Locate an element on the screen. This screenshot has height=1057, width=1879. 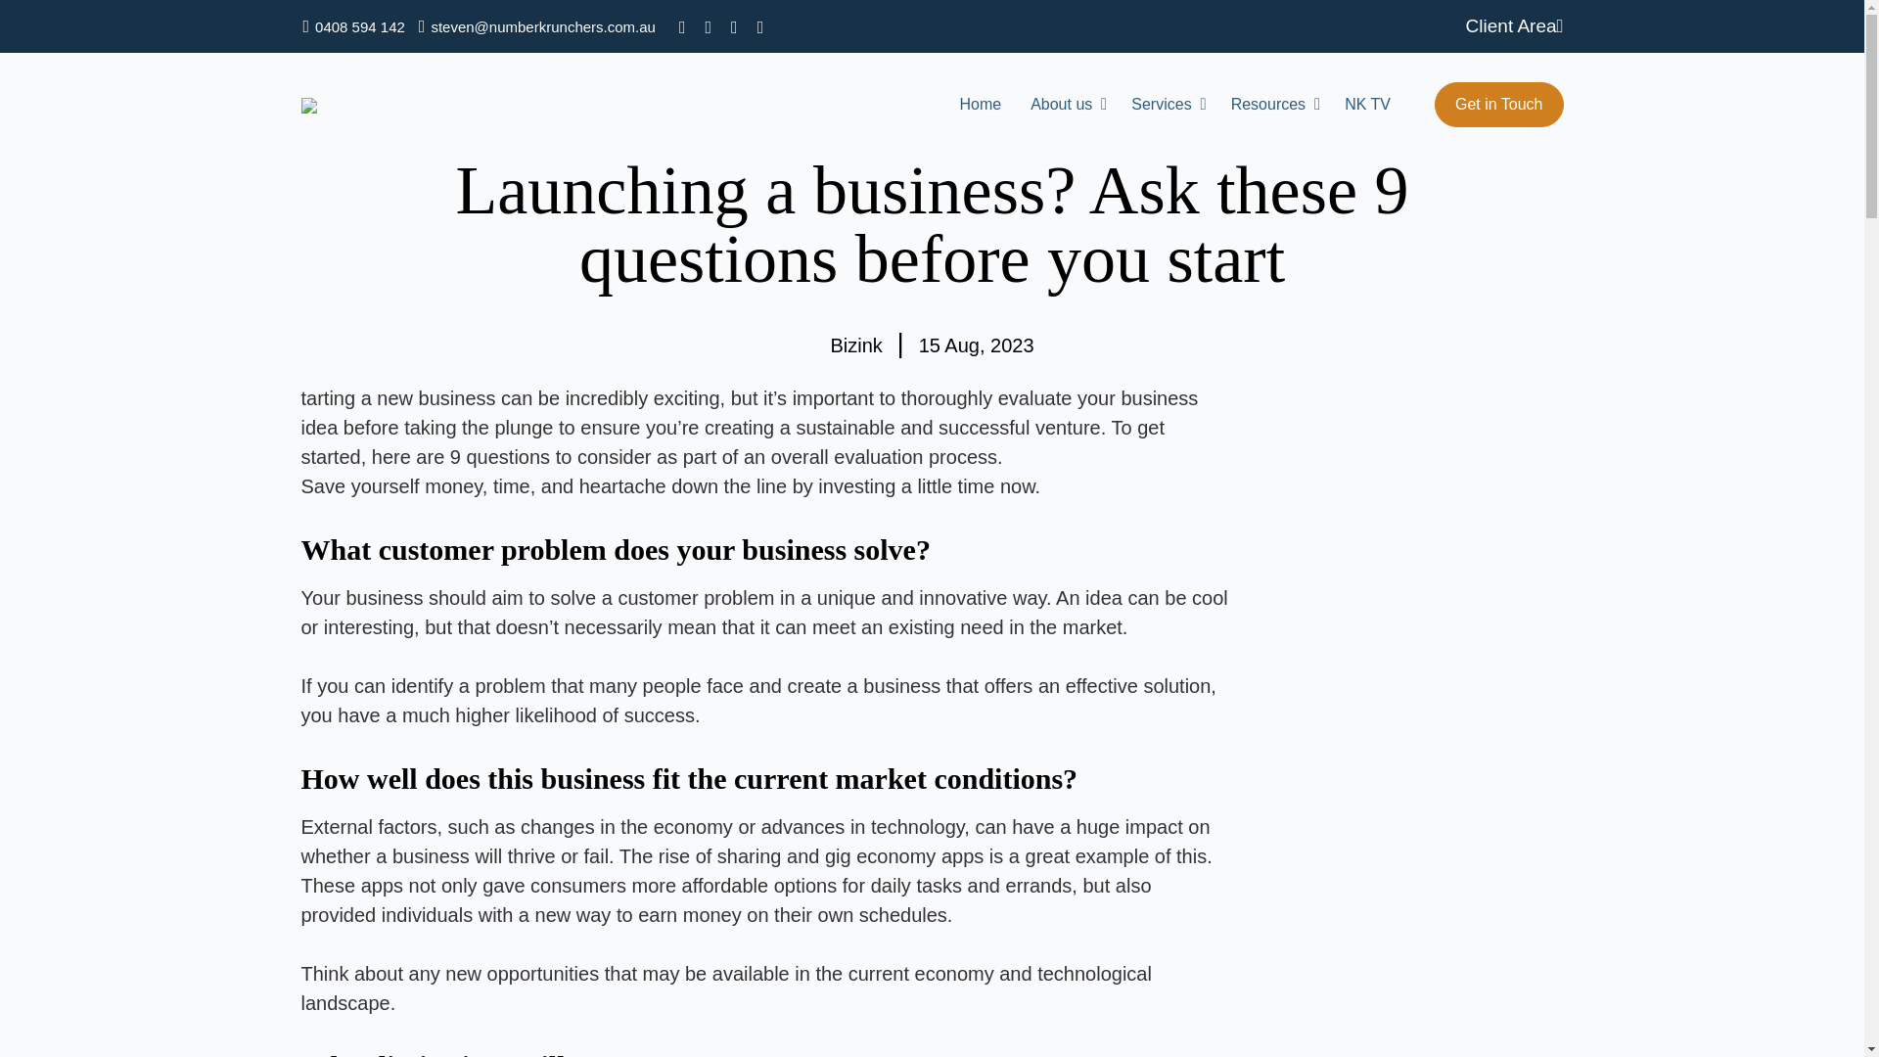
NK TV is located at coordinates (1367, 104).